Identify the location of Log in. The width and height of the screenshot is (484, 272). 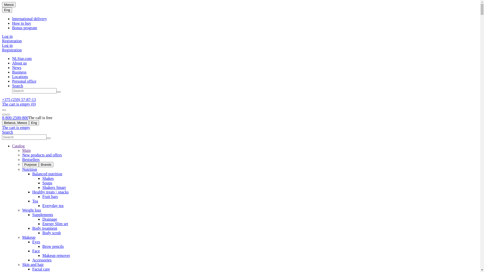
(7, 45).